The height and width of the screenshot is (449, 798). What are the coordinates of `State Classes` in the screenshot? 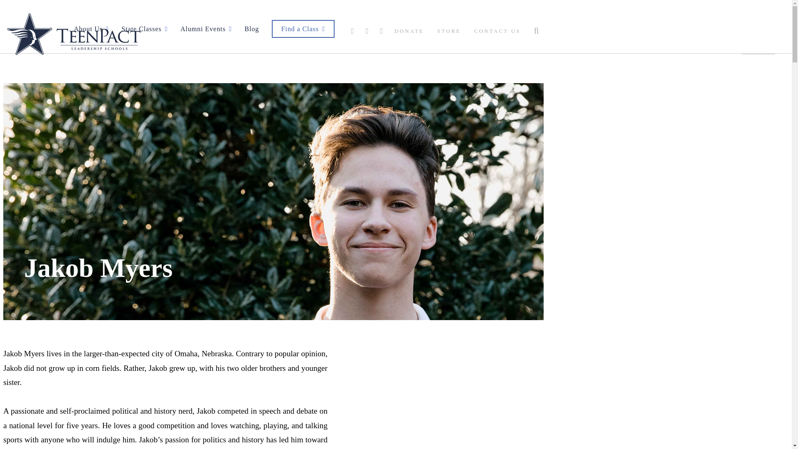 It's located at (144, 29).